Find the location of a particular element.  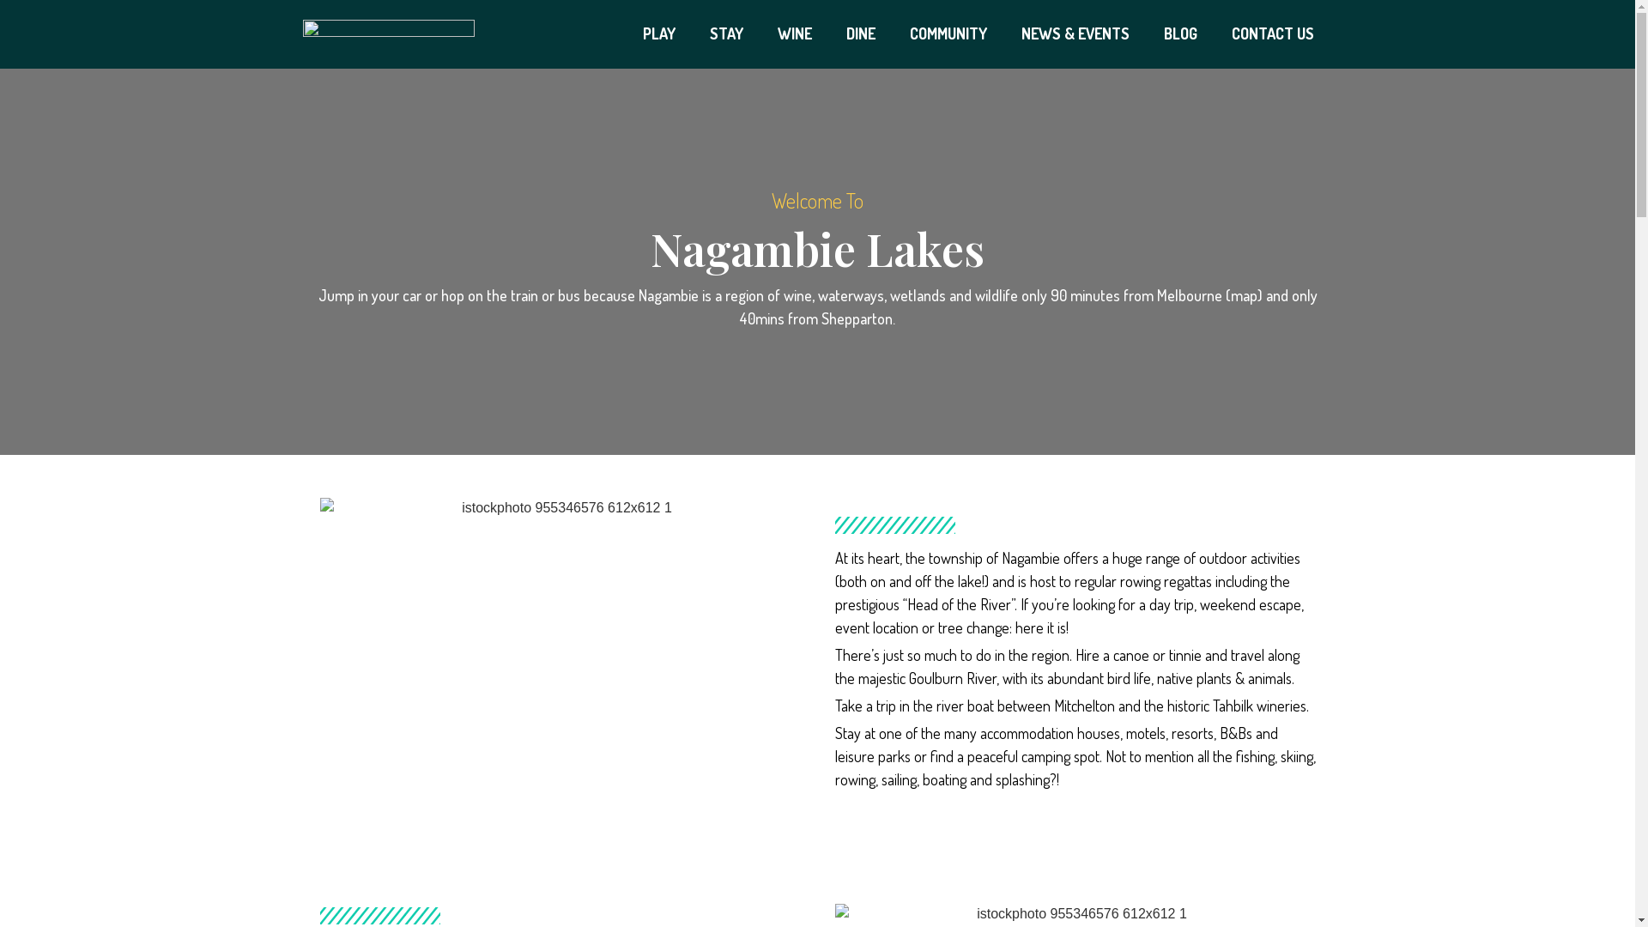

BLOG is located at coordinates (1181, 34).